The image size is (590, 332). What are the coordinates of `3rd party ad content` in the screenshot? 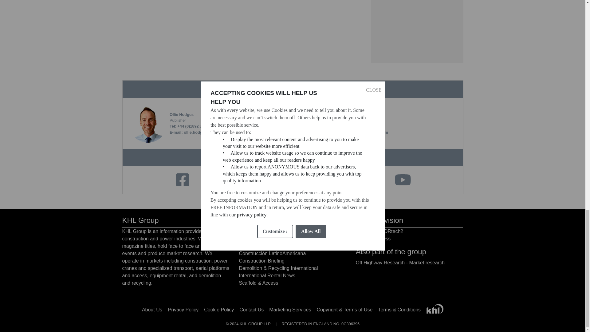 It's located at (417, 31).